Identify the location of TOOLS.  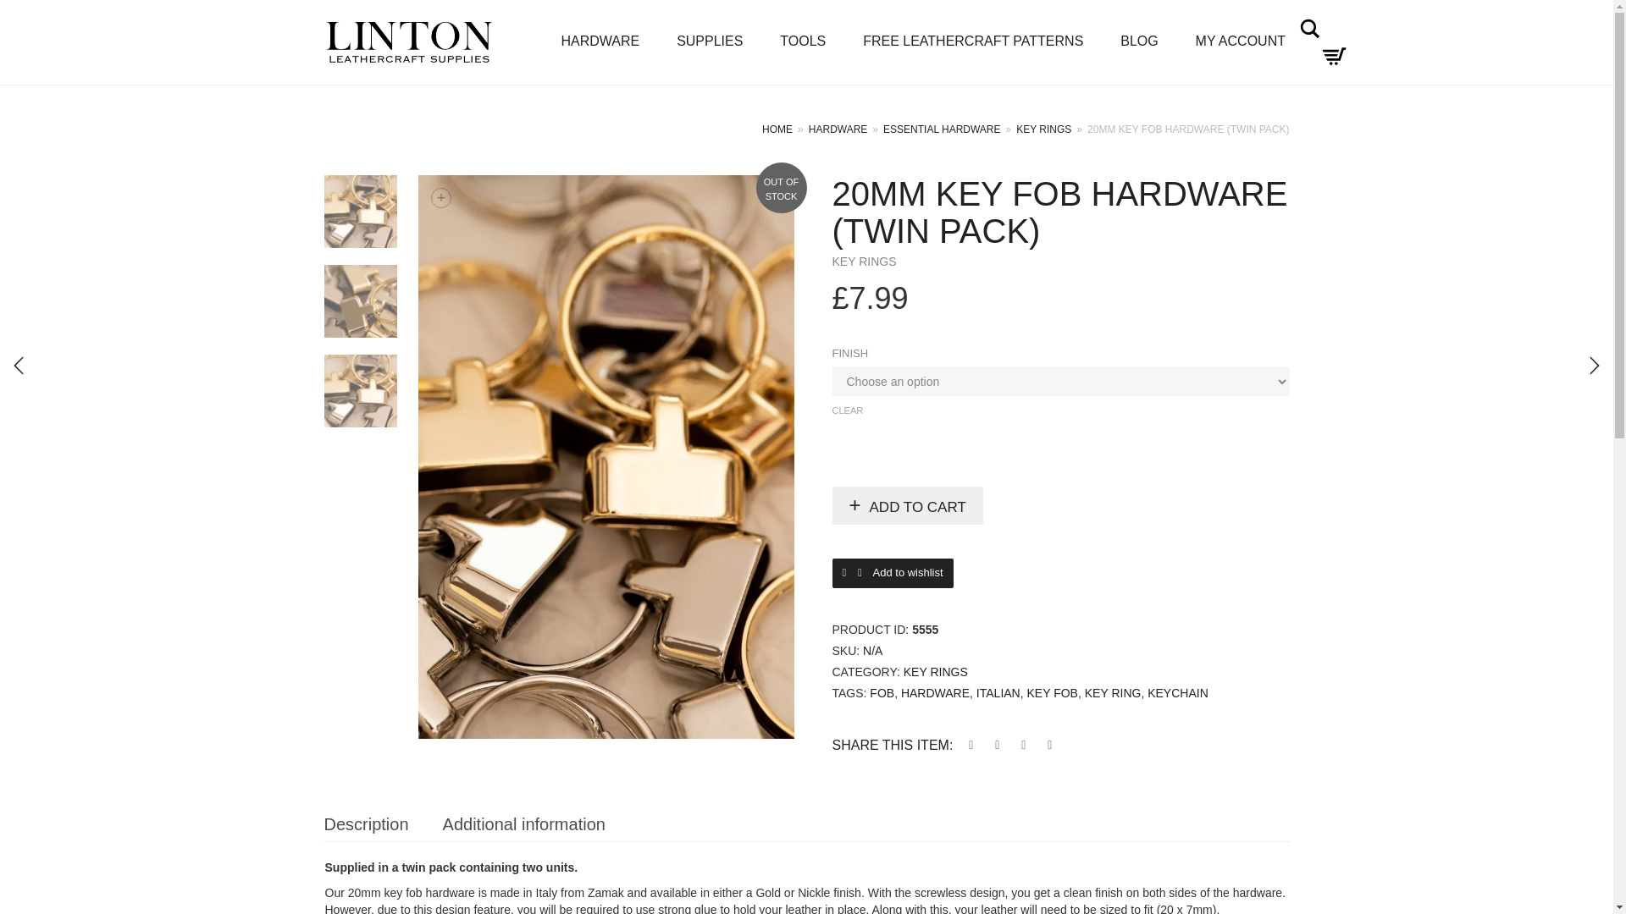
(802, 42).